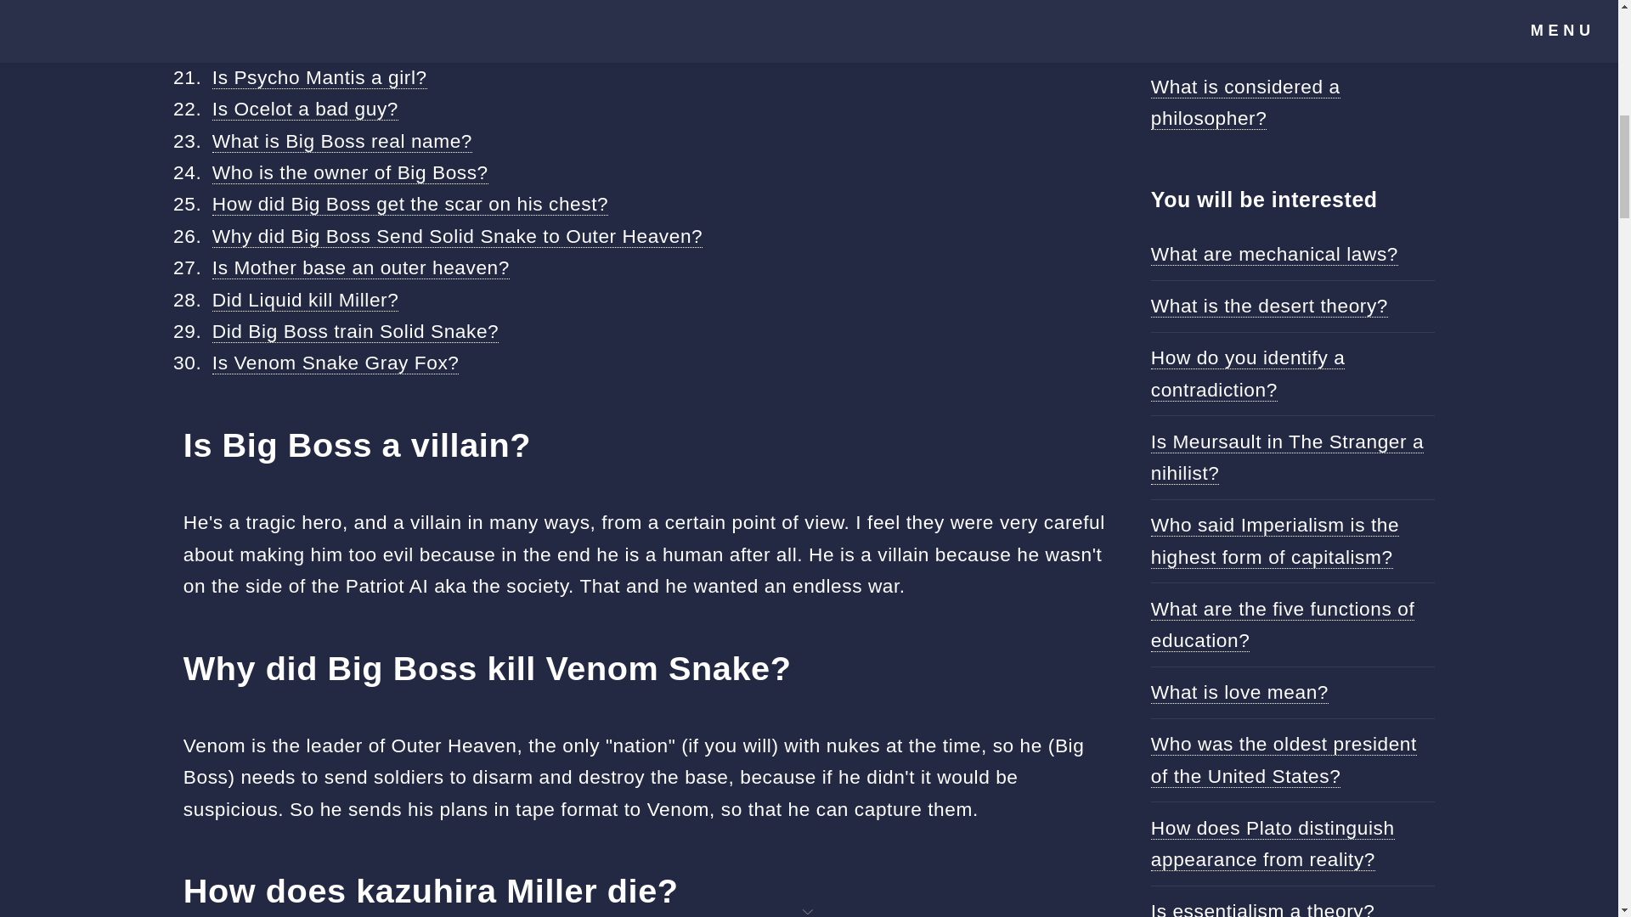 Image resolution: width=1631 pixels, height=917 pixels. Describe the element at coordinates (457, 236) in the screenshot. I see `Why did Big Boss Send Solid Snake to Outer Heaven?` at that location.